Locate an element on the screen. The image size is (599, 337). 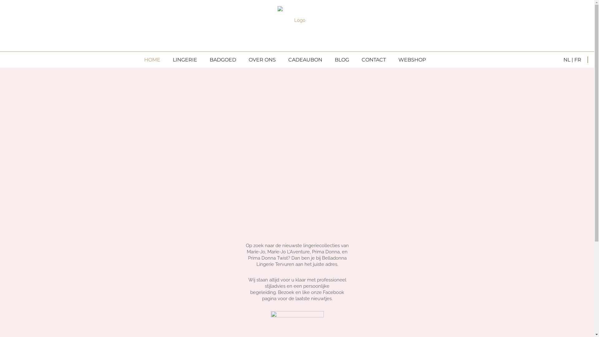
NL is located at coordinates (567, 60).